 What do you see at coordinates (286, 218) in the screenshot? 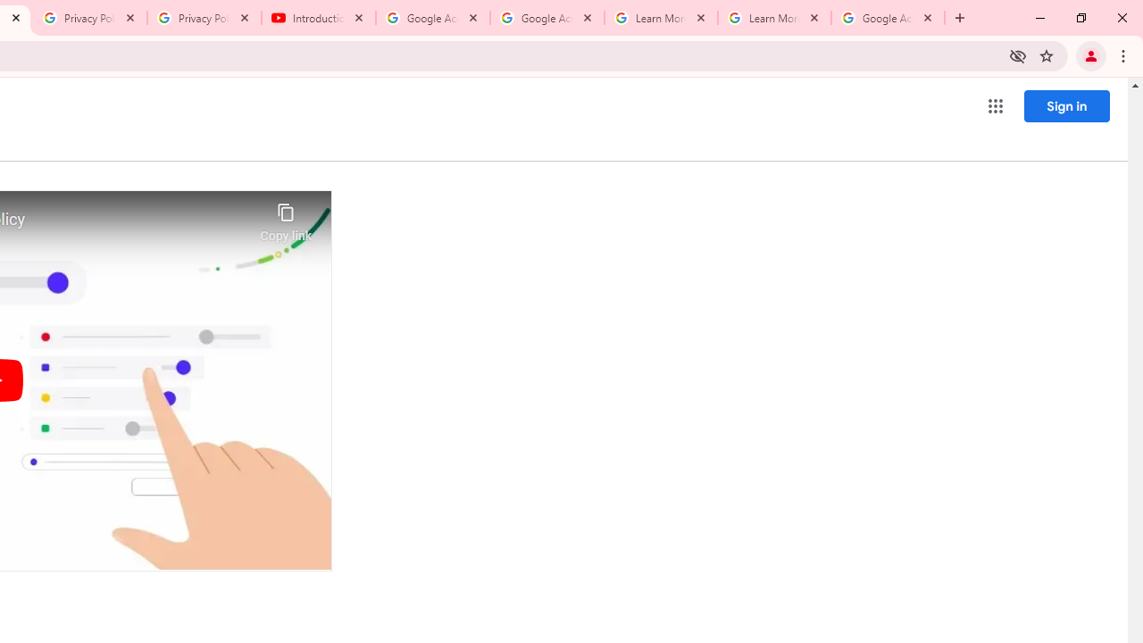
I see `Copy link` at bounding box center [286, 218].